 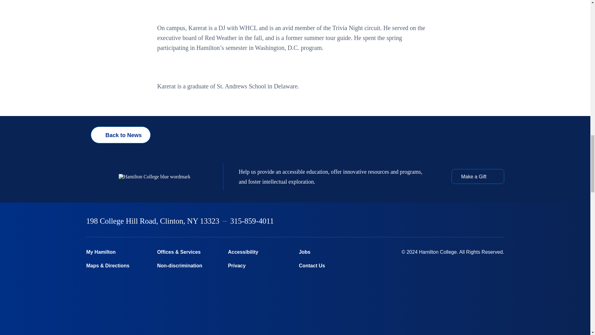 What do you see at coordinates (188, 266) in the screenshot?
I see `Non-discrimination` at bounding box center [188, 266].